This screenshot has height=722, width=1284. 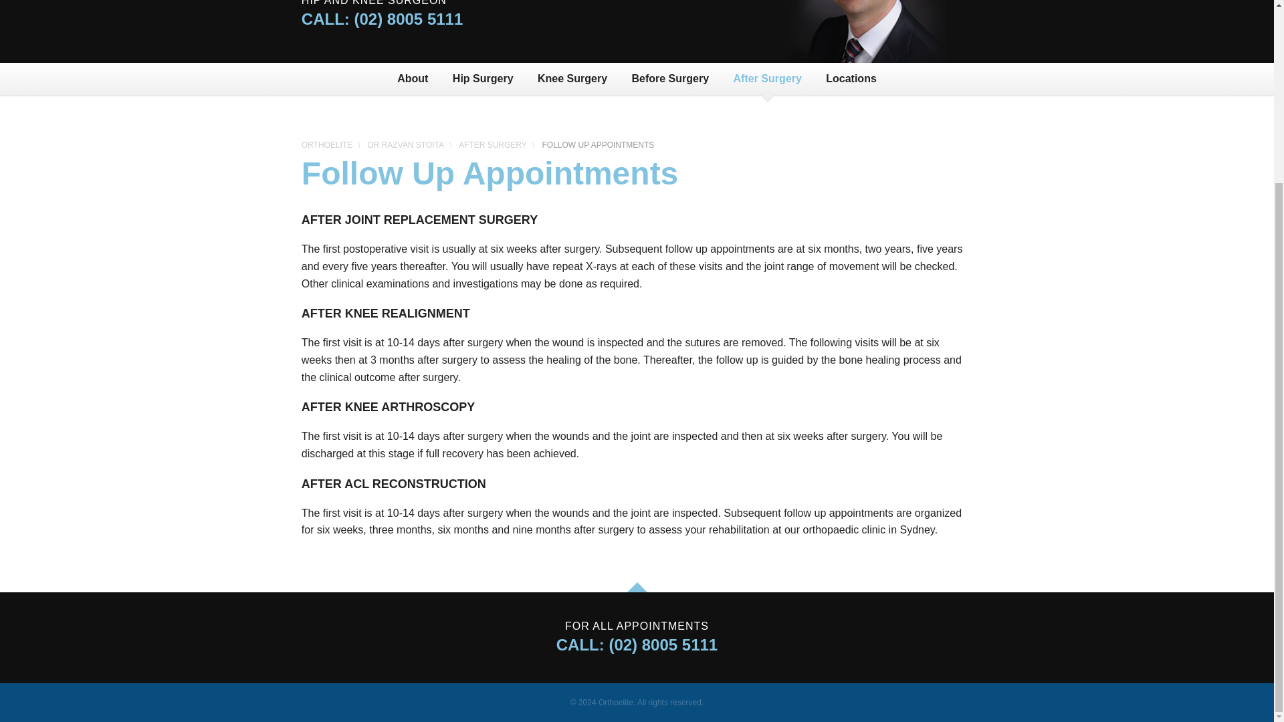 What do you see at coordinates (492, 144) in the screenshot?
I see `AFTER SURGERY` at bounding box center [492, 144].